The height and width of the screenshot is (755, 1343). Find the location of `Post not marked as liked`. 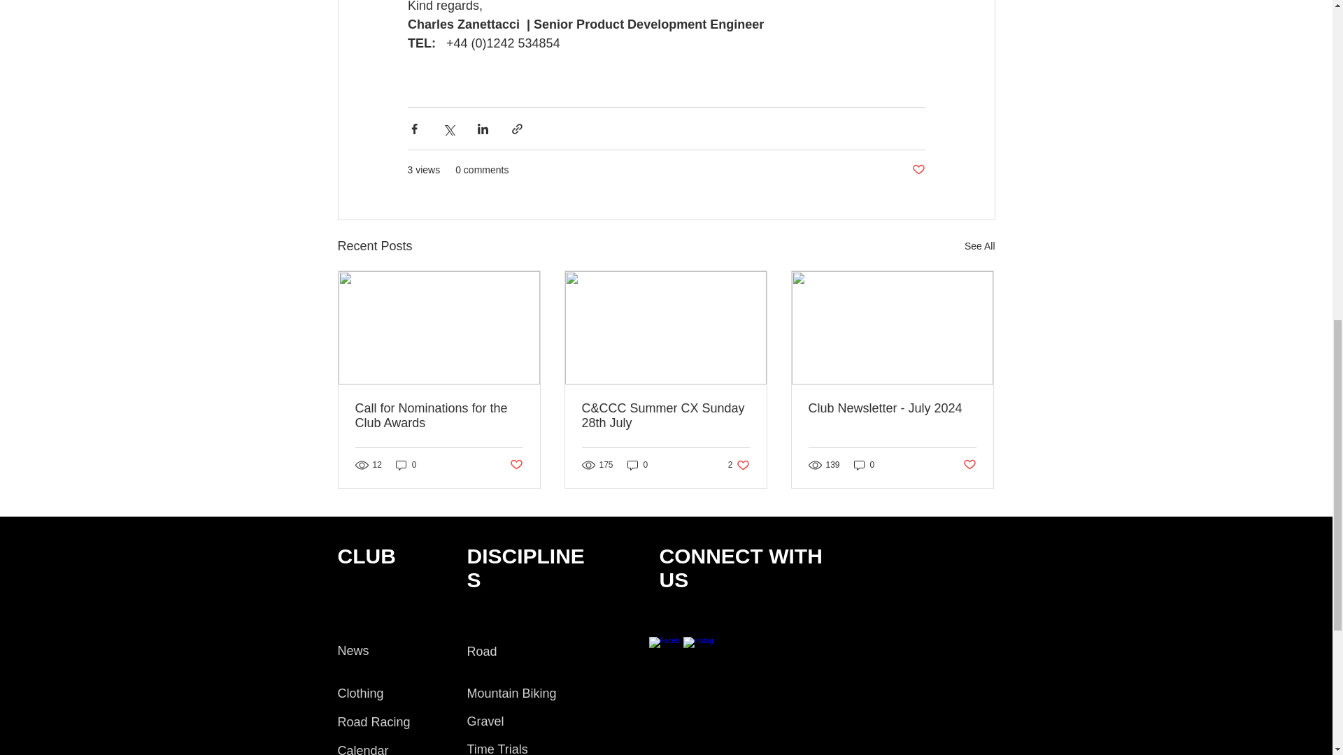

Post not marked as liked is located at coordinates (892, 408).